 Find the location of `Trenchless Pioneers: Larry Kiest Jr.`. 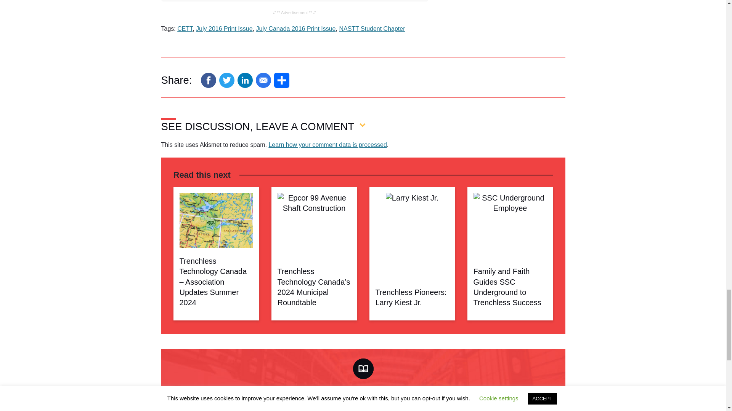

Trenchless Pioneers: Larry Kiest Jr. is located at coordinates (412, 221).